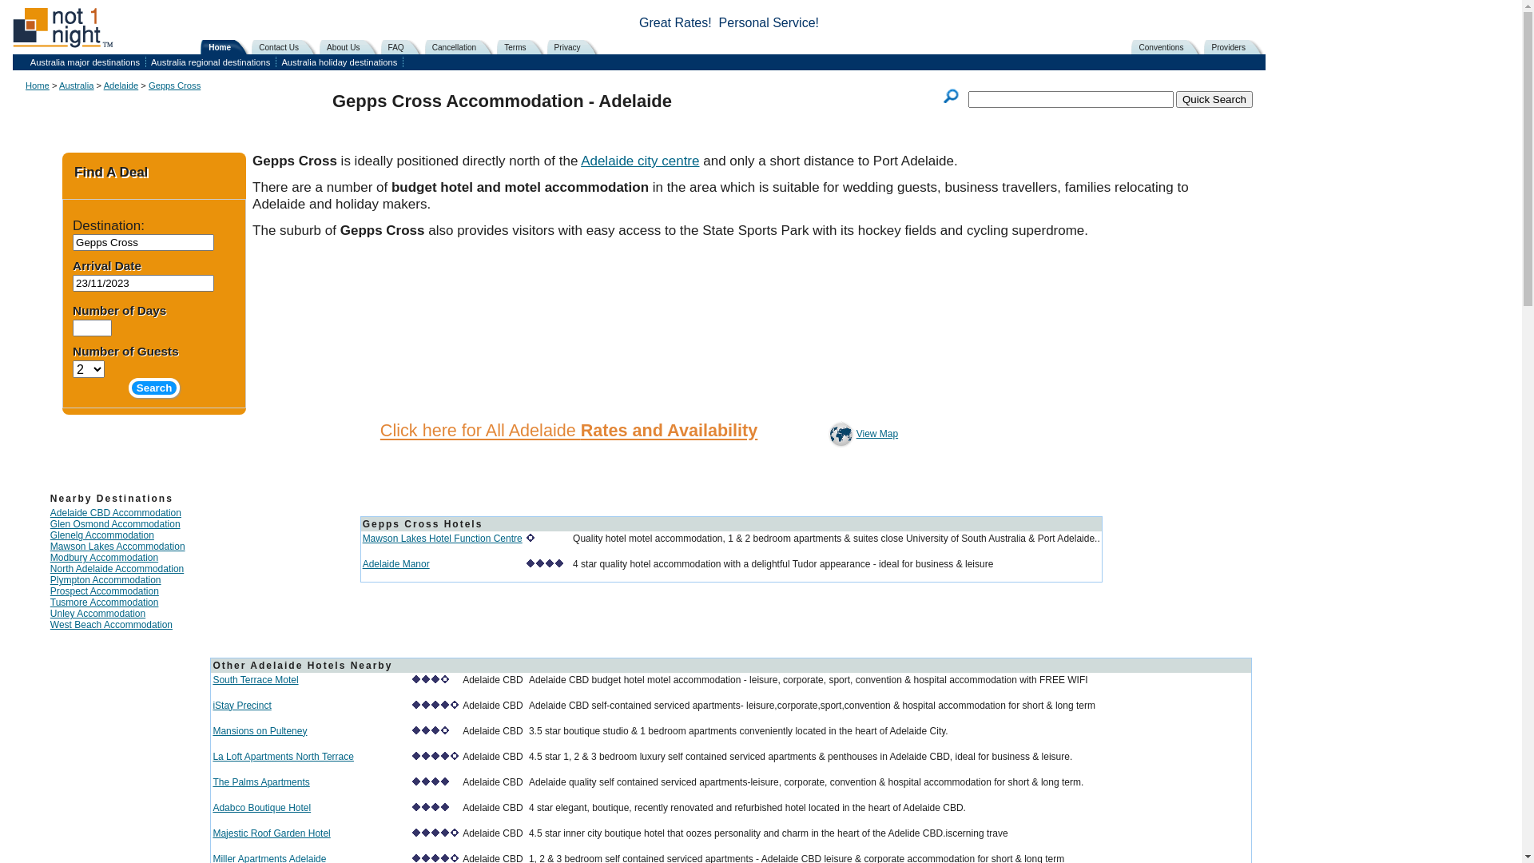 The width and height of the screenshot is (1534, 863). Describe the element at coordinates (174, 86) in the screenshot. I see `Gepps Cross` at that location.